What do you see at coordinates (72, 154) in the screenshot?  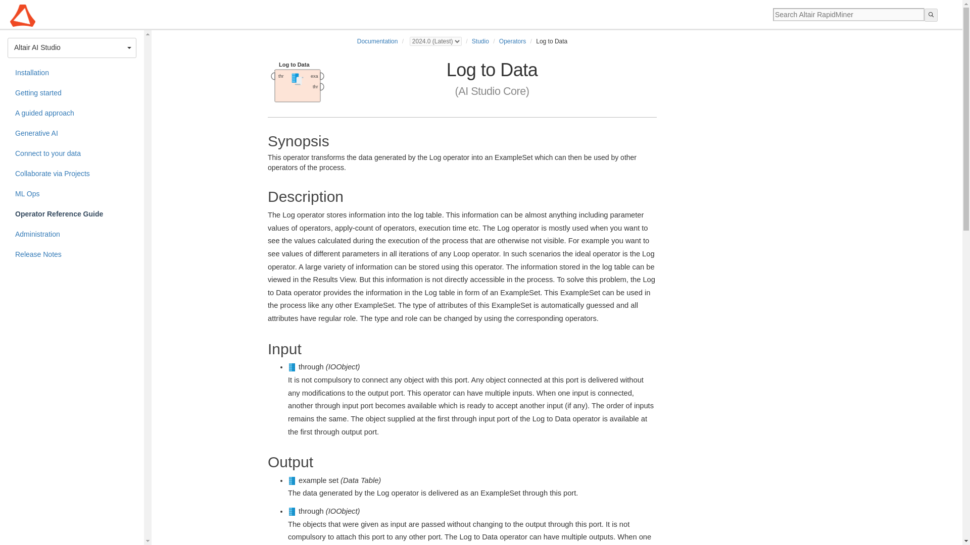 I see `Connect to your data` at bounding box center [72, 154].